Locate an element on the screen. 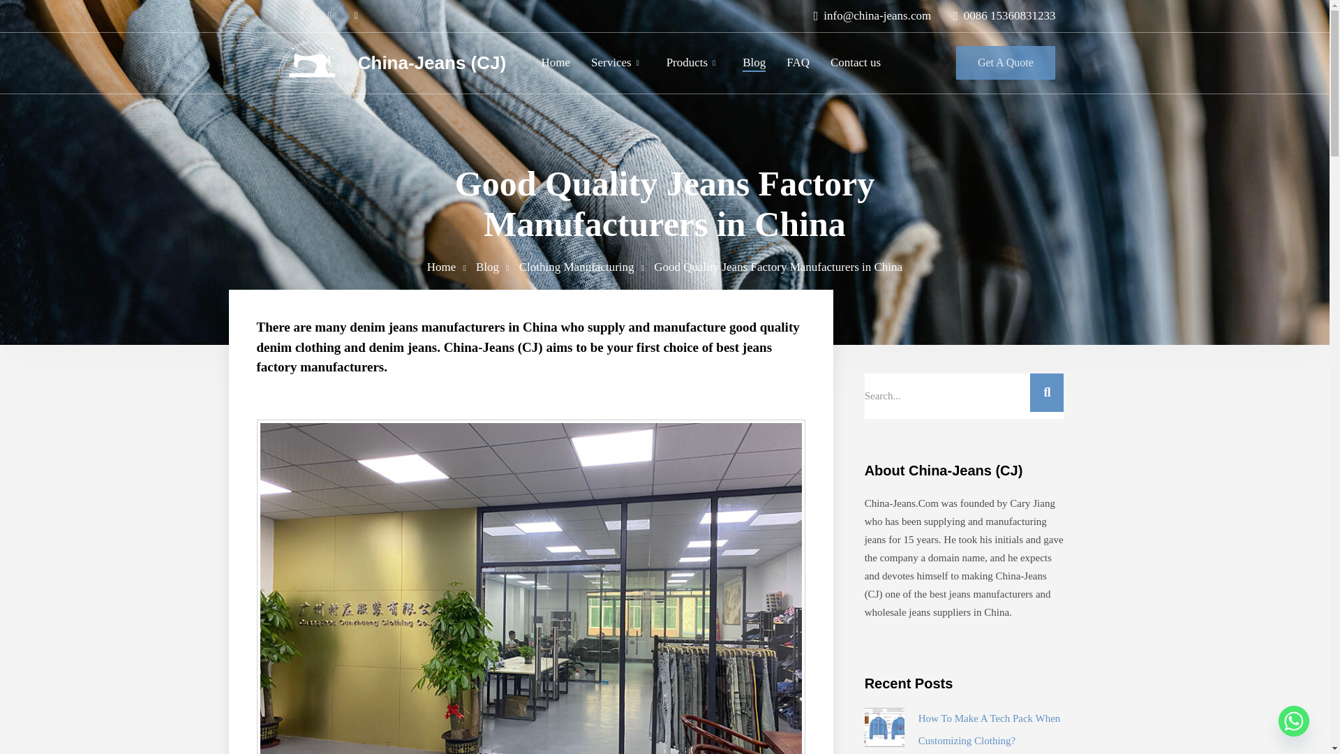 The image size is (1340, 754). Contact us is located at coordinates (856, 62).